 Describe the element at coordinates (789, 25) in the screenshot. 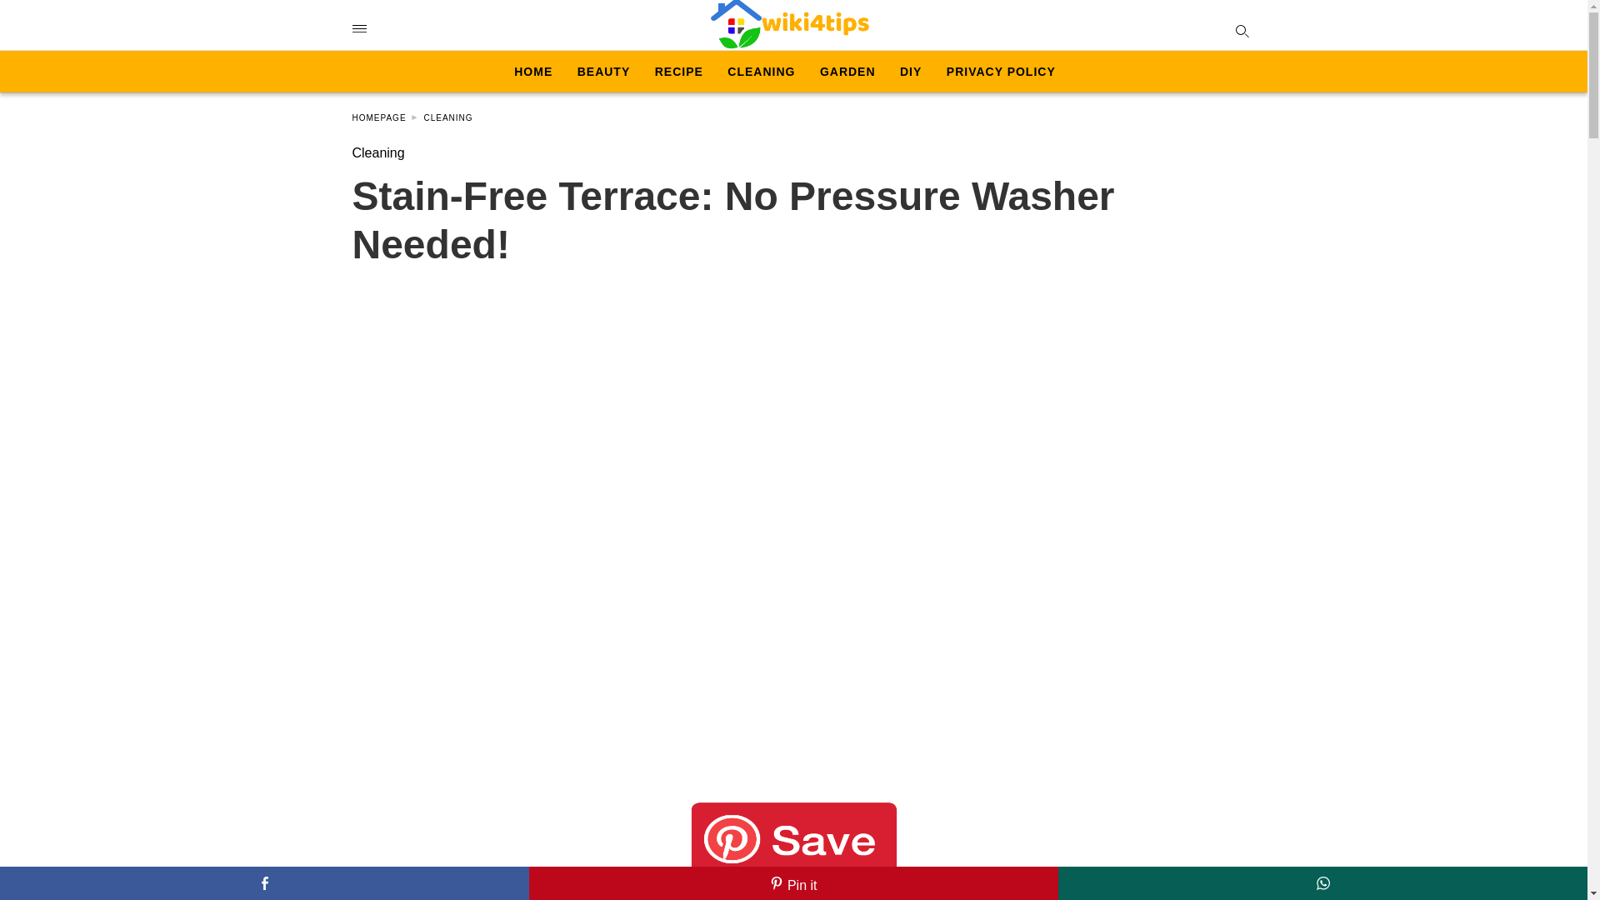

I see `Wiki for Tips` at that location.